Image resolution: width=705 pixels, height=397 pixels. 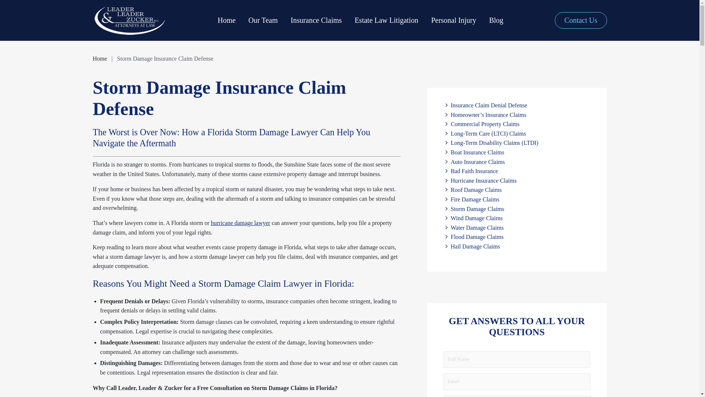 What do you see at coordinates (227, 20) in the screenshot?
I see `Home` at bounding box center [227, 20].